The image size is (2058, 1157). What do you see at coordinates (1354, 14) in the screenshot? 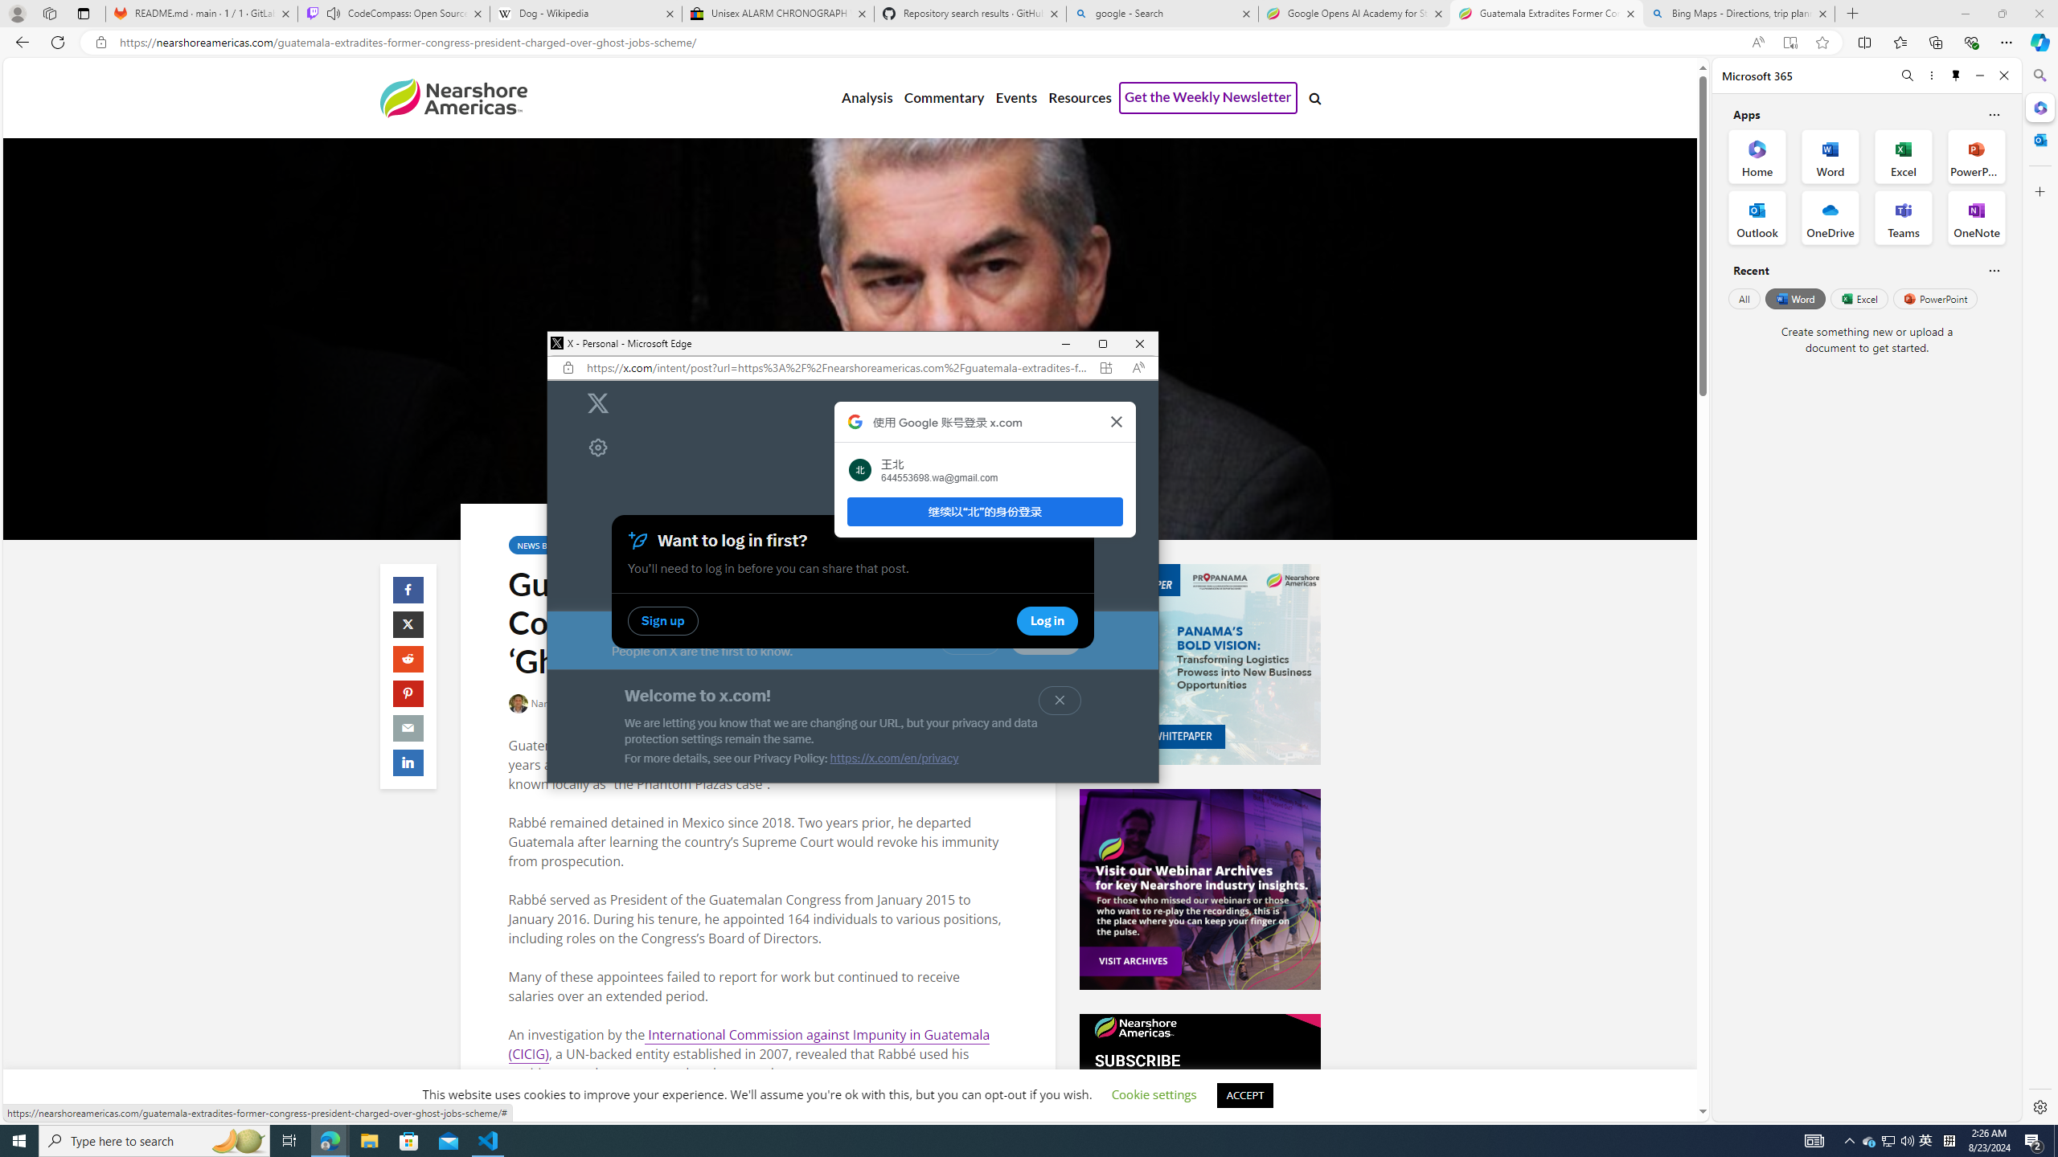
I see `Google Opens AI Academy for Startups - Nearshore Americas` at bounding box center [1354, 14].